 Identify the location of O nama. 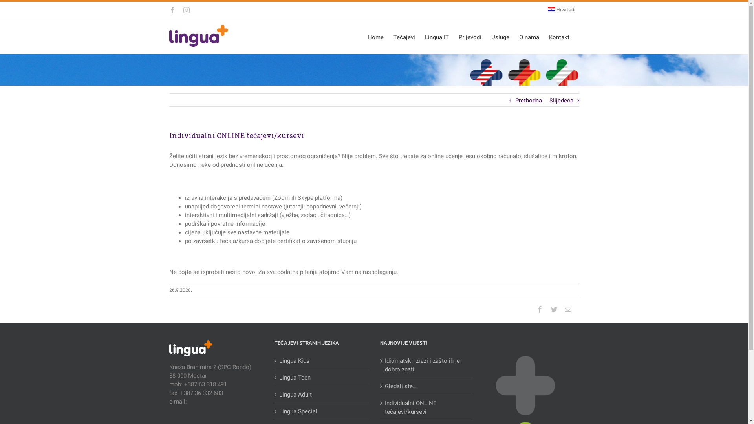
(529, 37).